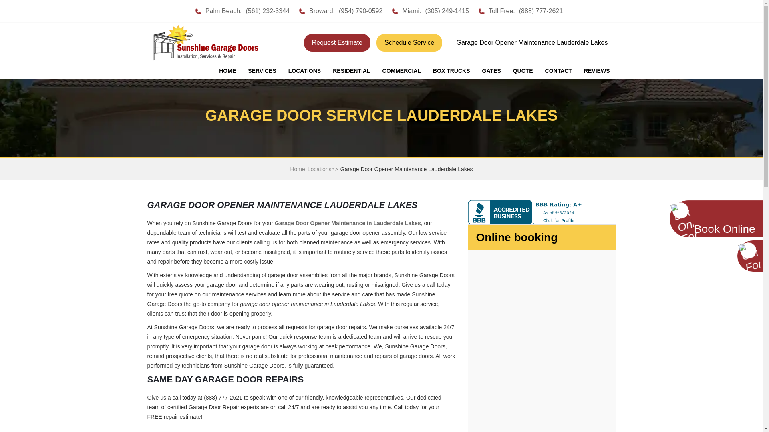 The height and width of the screenshot is (432, 769). Describe the element at coordinates (409, 42) in the screenshot. I see `Schedule Service` at that location.